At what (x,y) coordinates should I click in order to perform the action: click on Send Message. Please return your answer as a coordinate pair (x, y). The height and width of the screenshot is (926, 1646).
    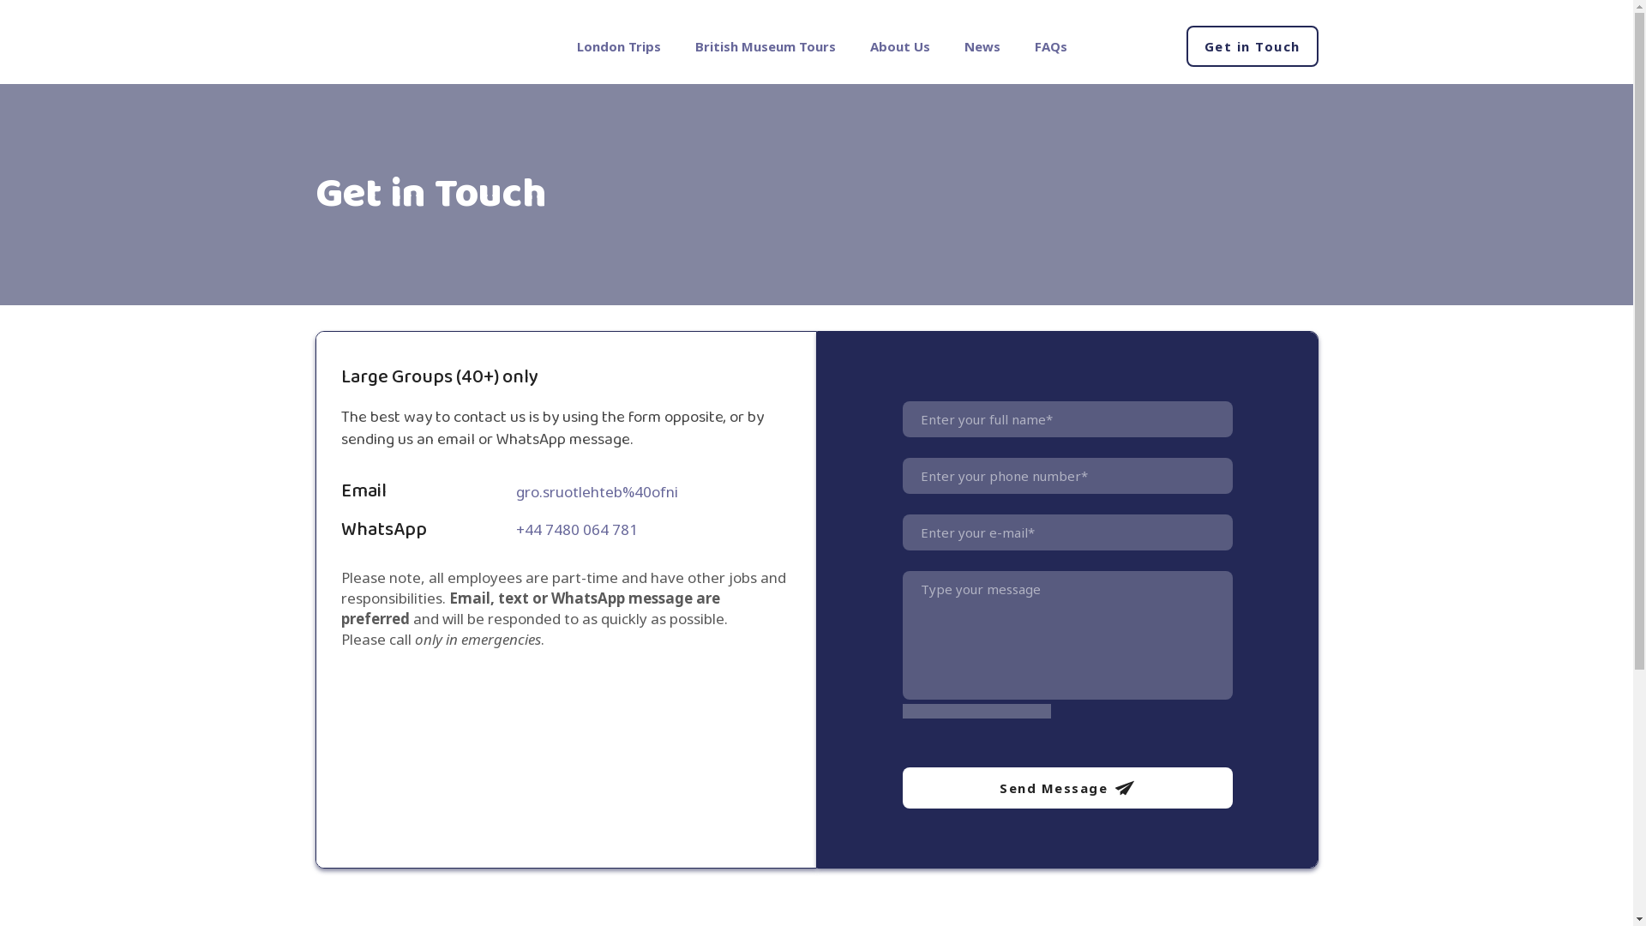
    Looking at the image, I should click on (1066, 787).